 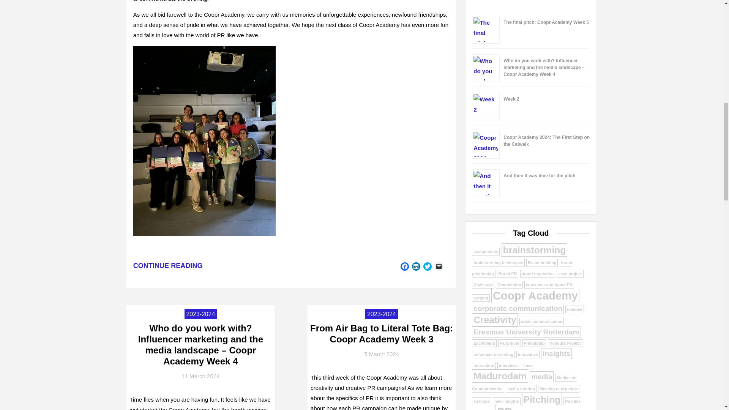 What do you see at coordinates (381, 334) in the screenshot?
I see `From Air Bag to Literal Tote Bag: Coopr Academy Week 3` at bounding box center [381, 334].